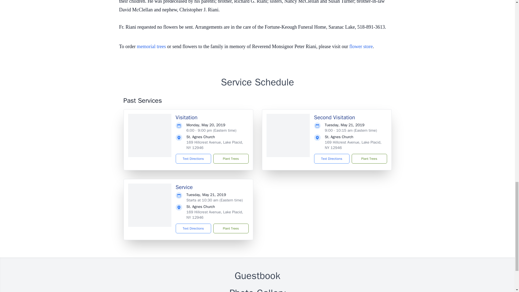 The image size is (519, 292). I want to click on 169 Hillcrest Avenue, Lake Placid, NY 12946, so click(215, 215).